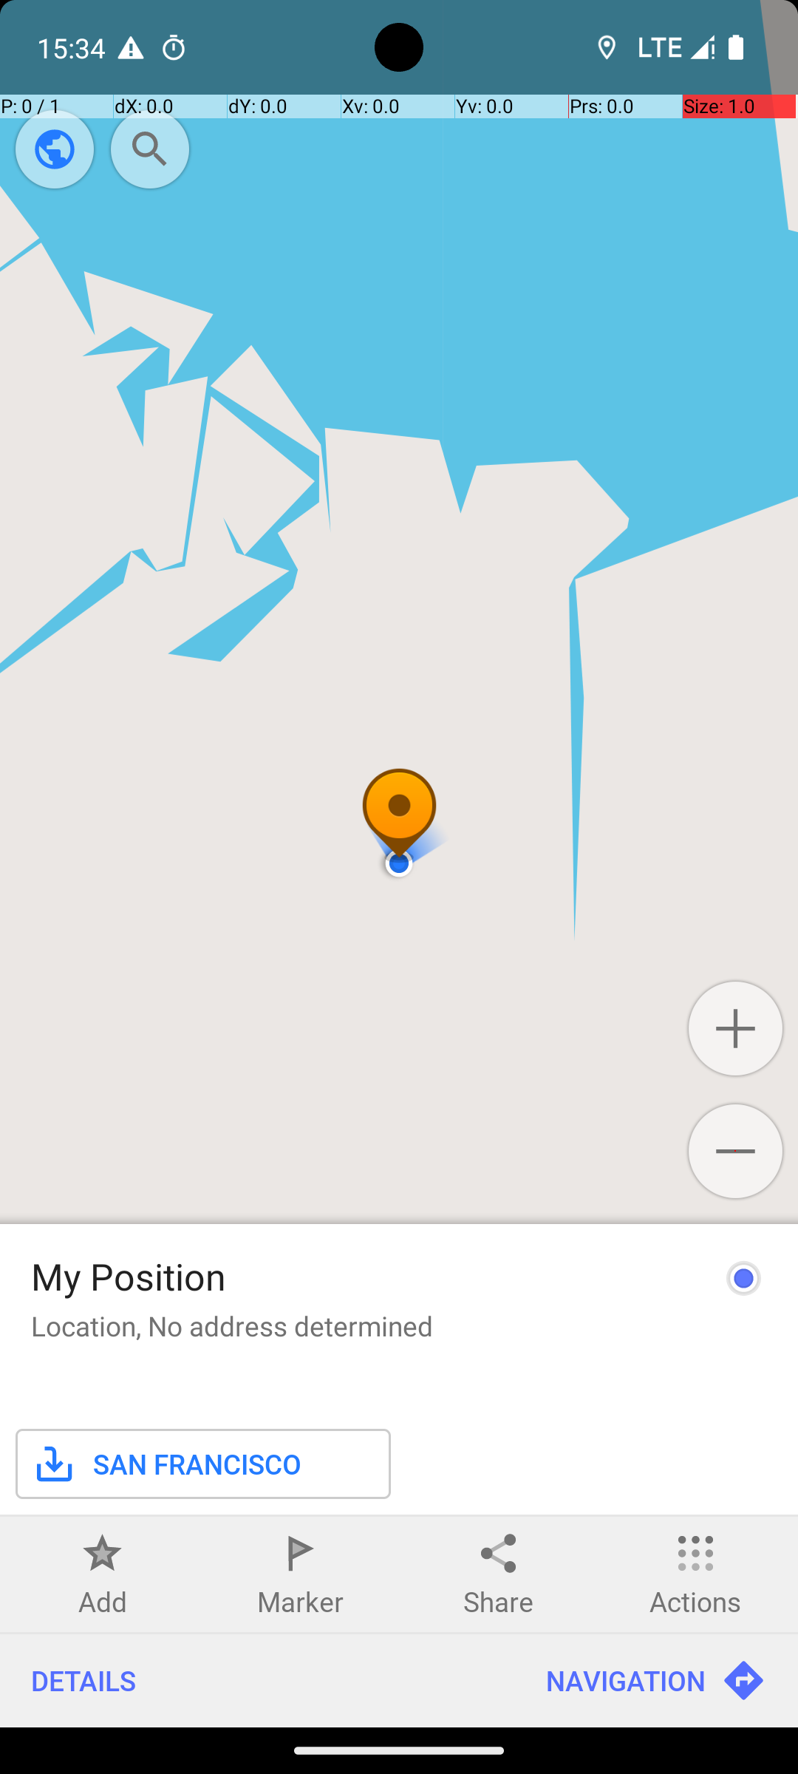 The height and width of the screenshot is (1774, 798). What do you see at coordinates (129, 1276) in the screenshot?
I see `My Position` at bounding box center [129, 1276].